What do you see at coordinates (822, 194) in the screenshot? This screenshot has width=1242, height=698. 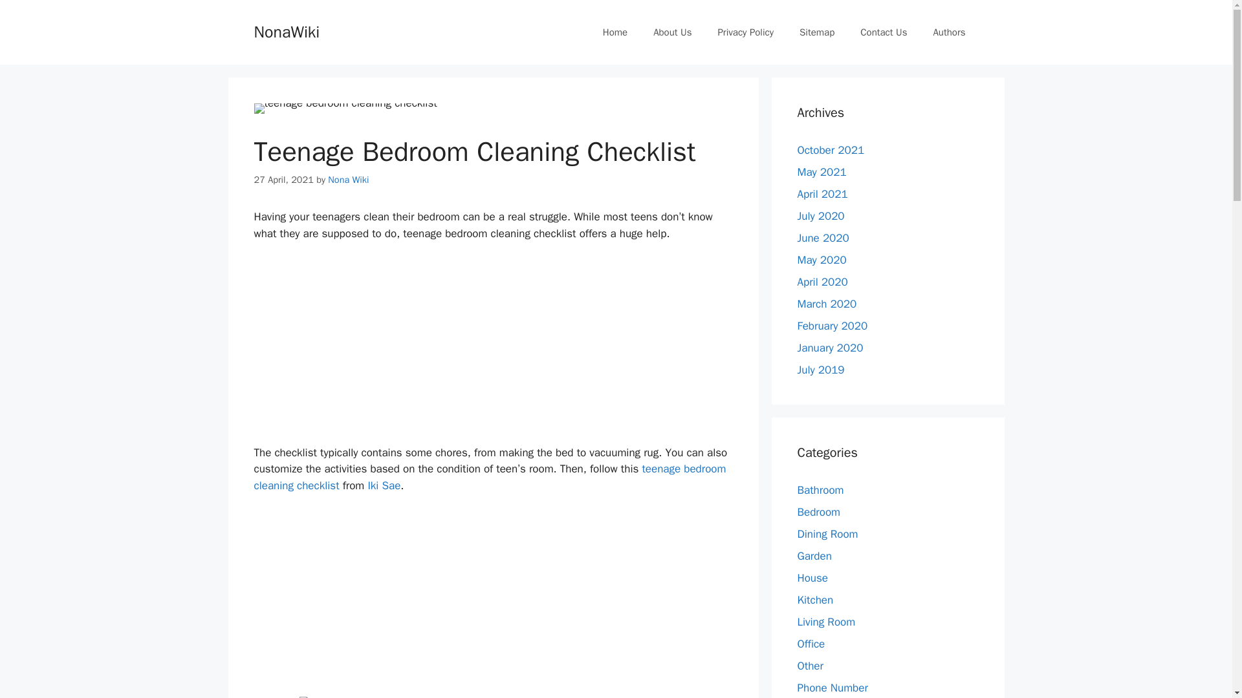 I see `April 2021` at bounding box center [822, 194].